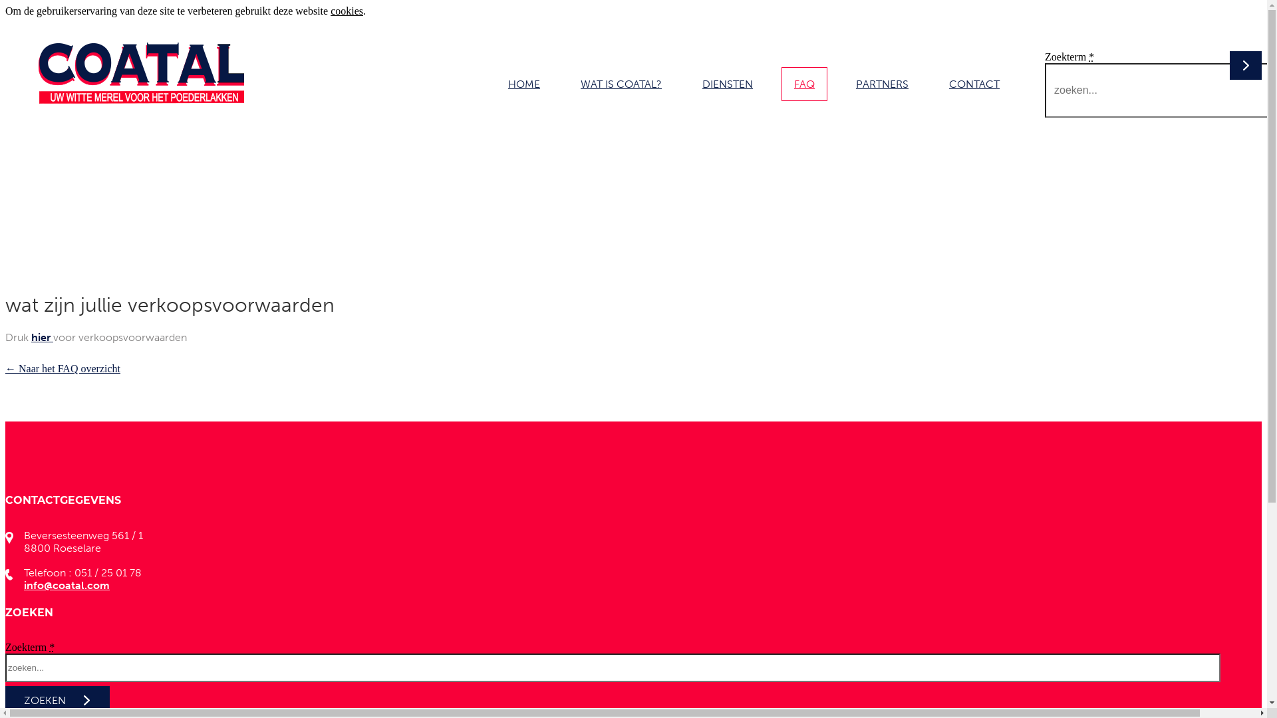  What do you see at coordinates (805, 84) in the screenshot?
I see `FAQ` at bounding box center [805, 84].